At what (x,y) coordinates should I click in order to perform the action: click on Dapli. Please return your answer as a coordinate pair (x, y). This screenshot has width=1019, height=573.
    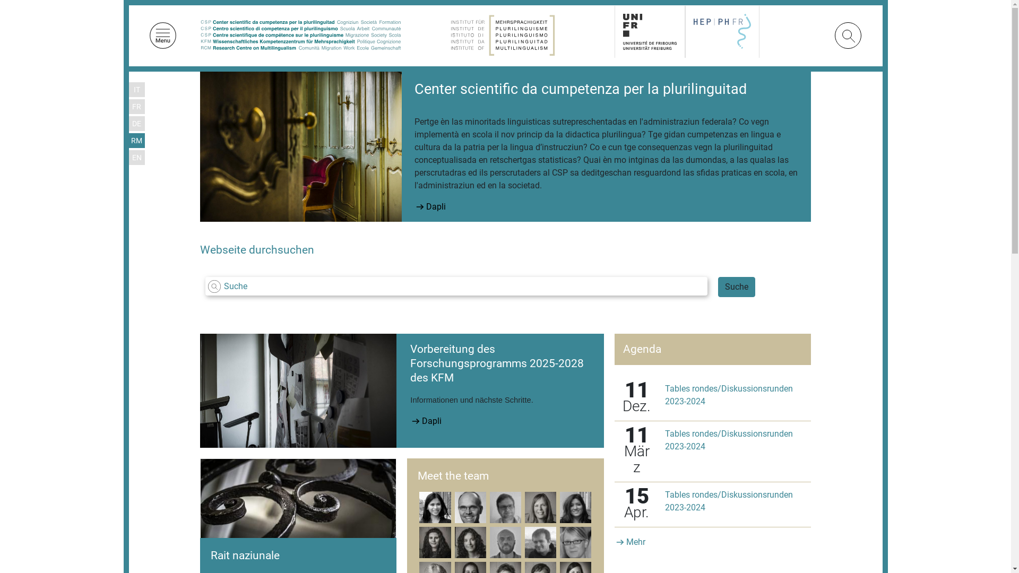
    Looking at the image, I should click on (425, 207).